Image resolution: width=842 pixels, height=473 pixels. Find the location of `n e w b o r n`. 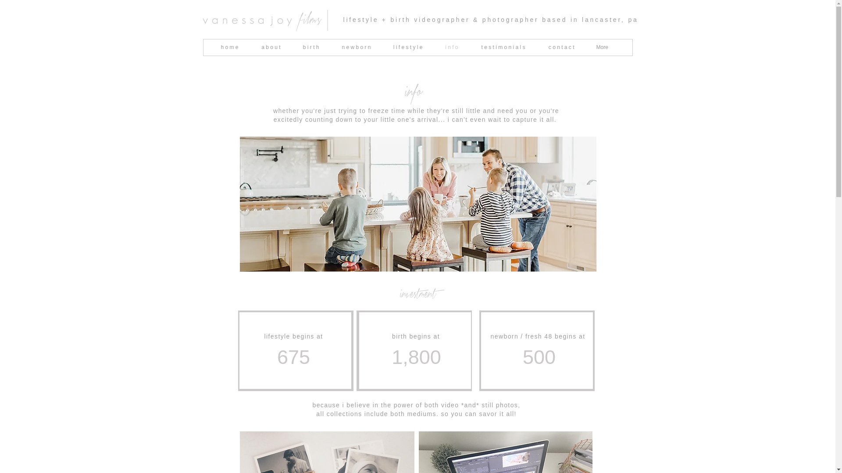

n e w b o r n is located at coordinates (355, 47).